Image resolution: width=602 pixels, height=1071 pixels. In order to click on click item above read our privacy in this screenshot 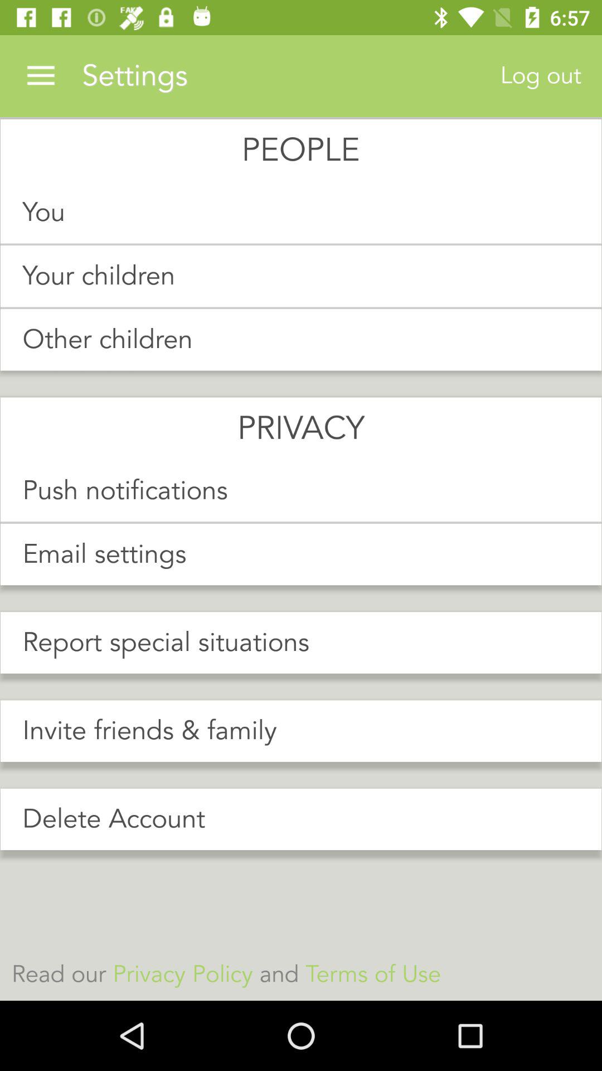, I will do `click(301, 819)`.